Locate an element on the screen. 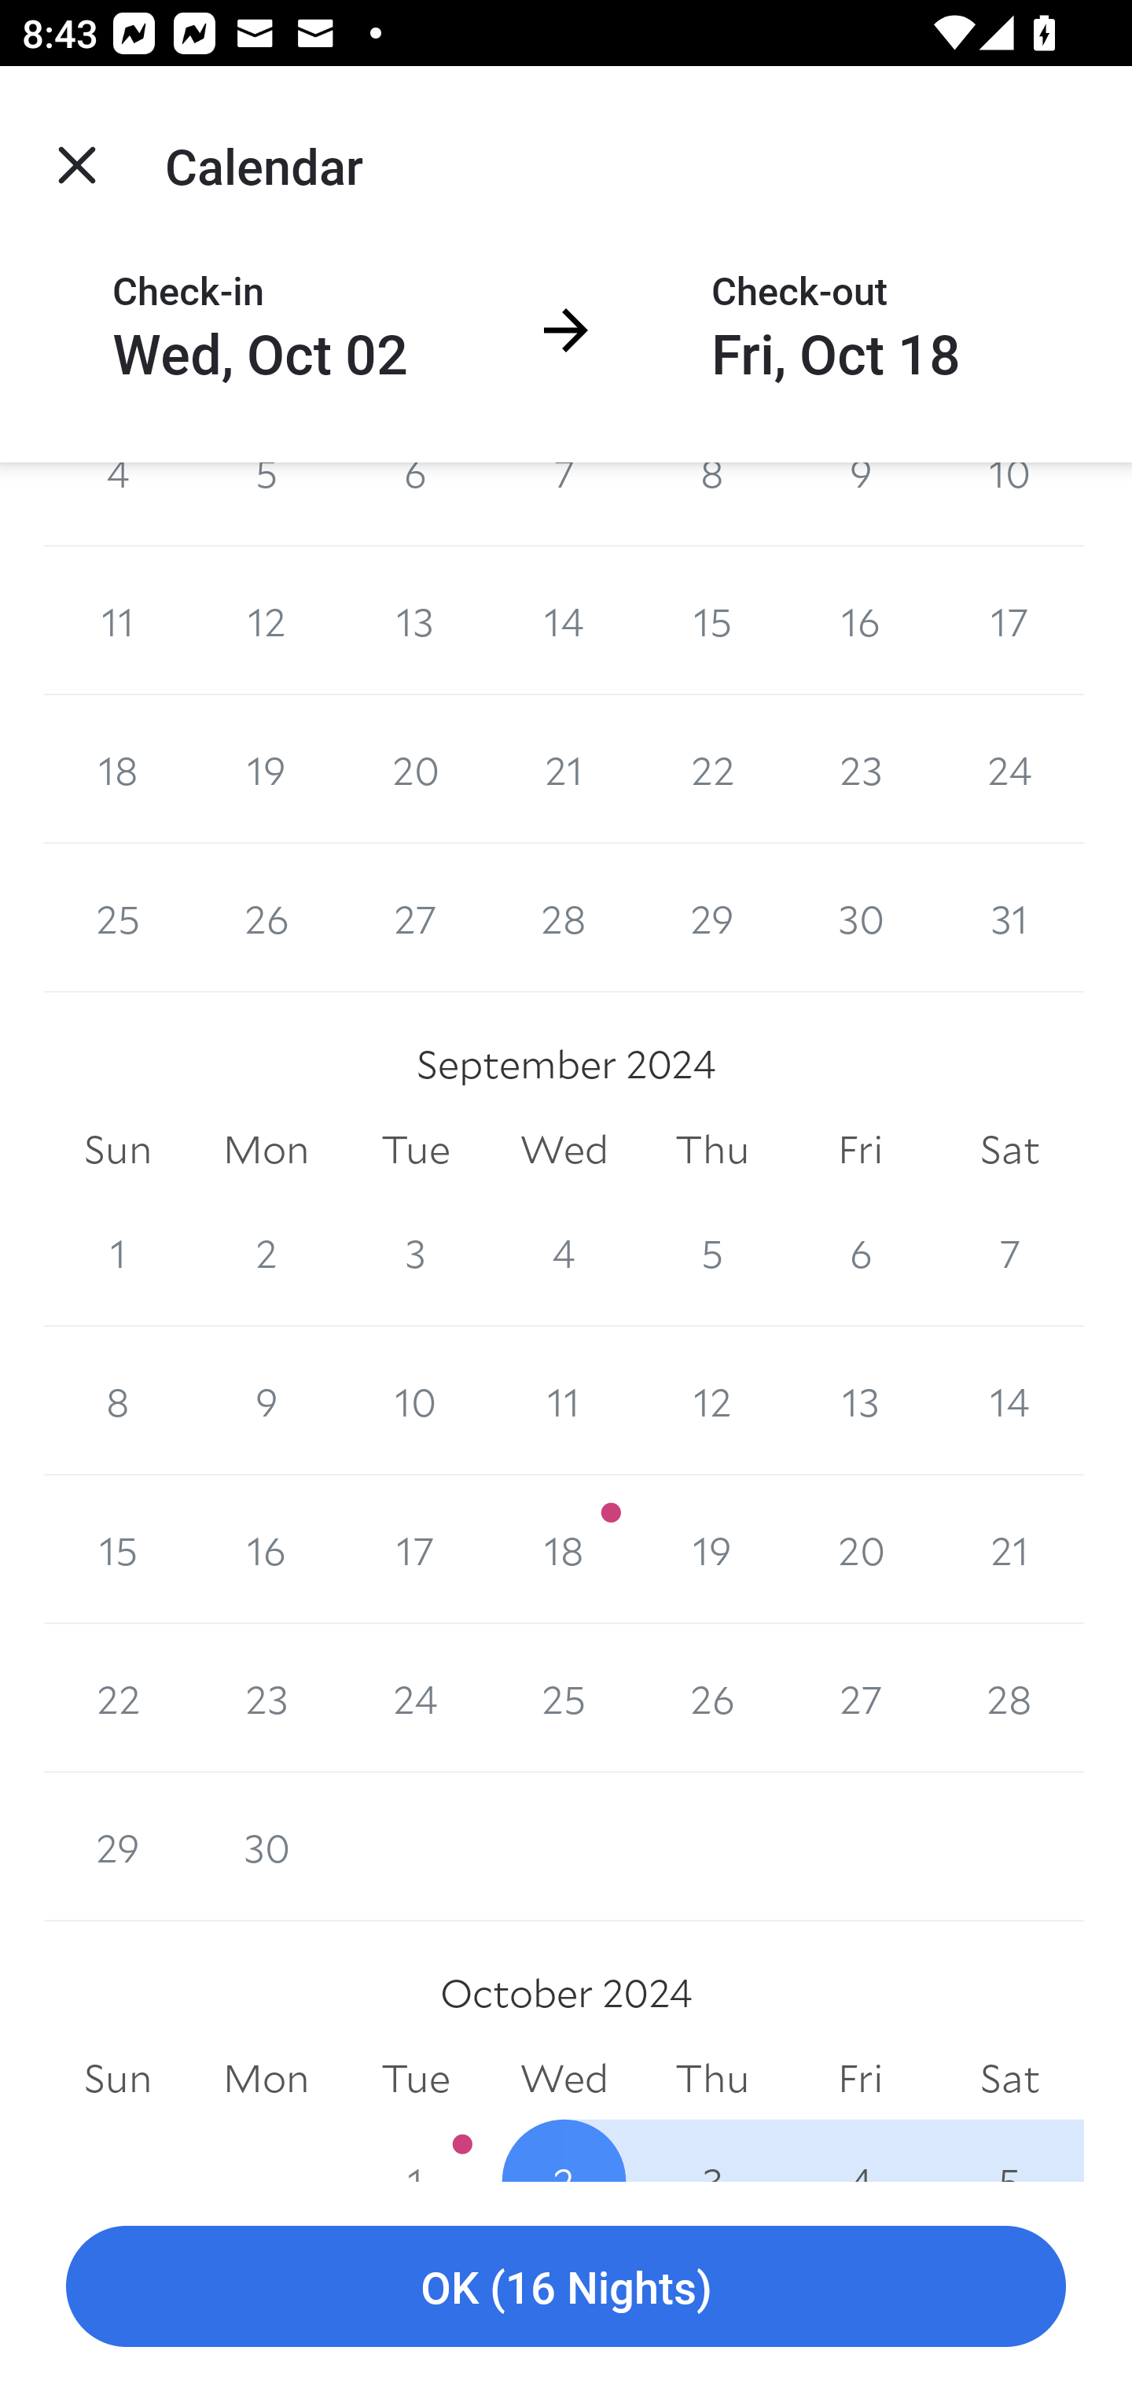 This screenshot has height=2391, width=1132. 14 14 September 2024 is located at coordinates (1009, 1401).